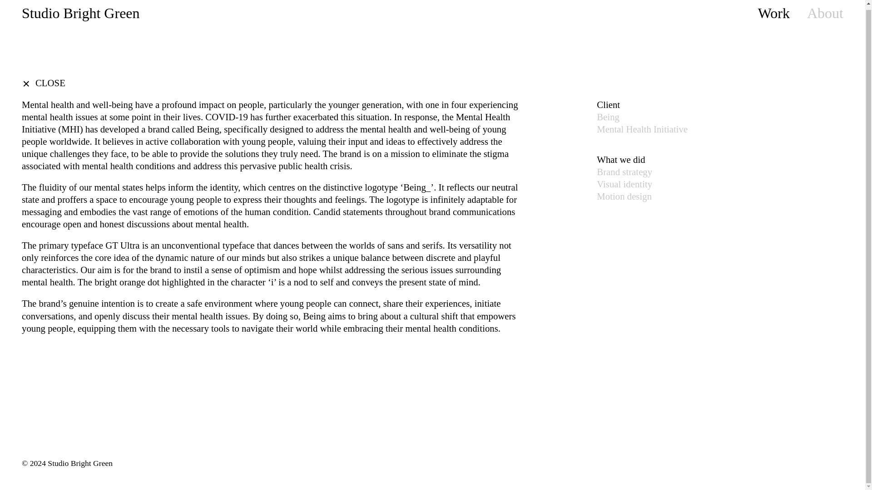  Describe the element at coordinates (81, 14) in the screenshot. I see `Studio Bright Green` at that location.